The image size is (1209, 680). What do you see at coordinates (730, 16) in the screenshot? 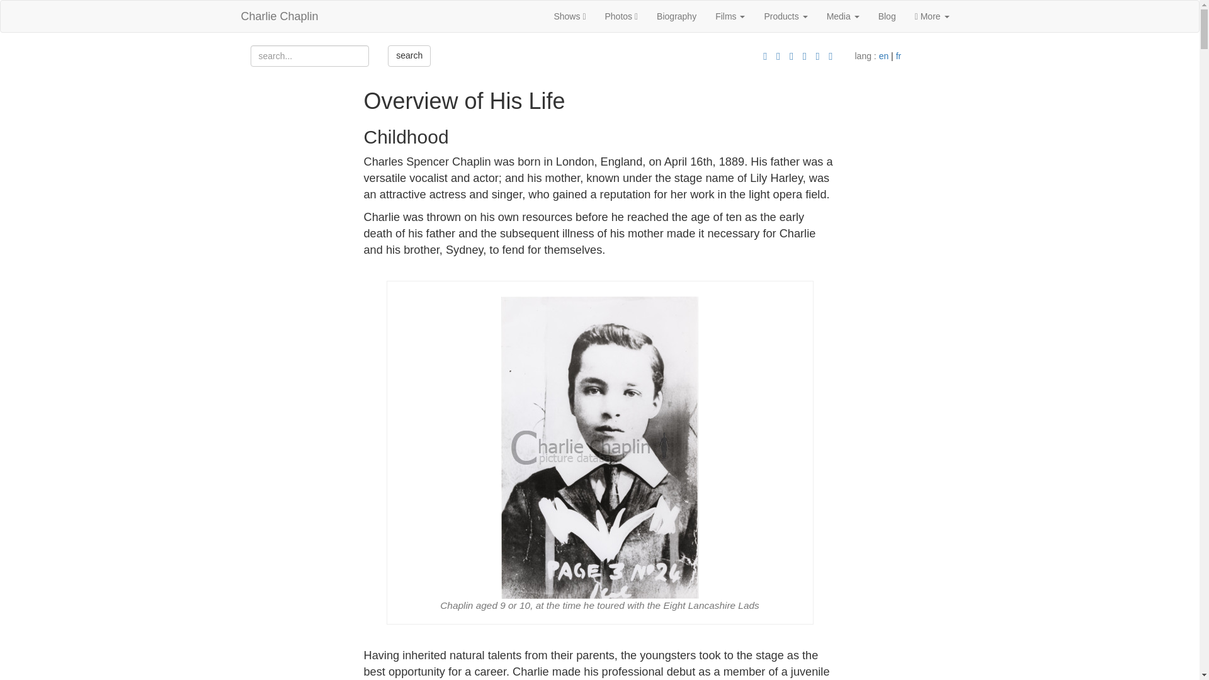
I see `Films` at bounding box center [730, 16].